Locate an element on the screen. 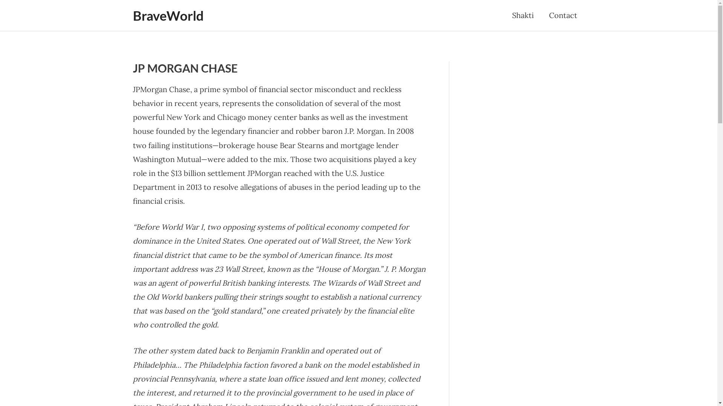 The height and width of the screenshot is (406, 723). Shakti is located at coordinates (523, 15).